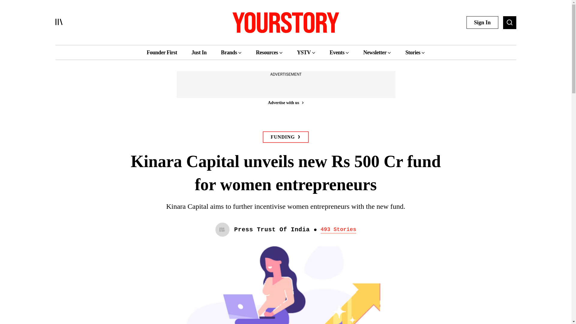 The width and height of the screenshot is (576, 324). Describe the element at coordinates (285, 137) in the screenshot. I see `FUNDING` at that location.